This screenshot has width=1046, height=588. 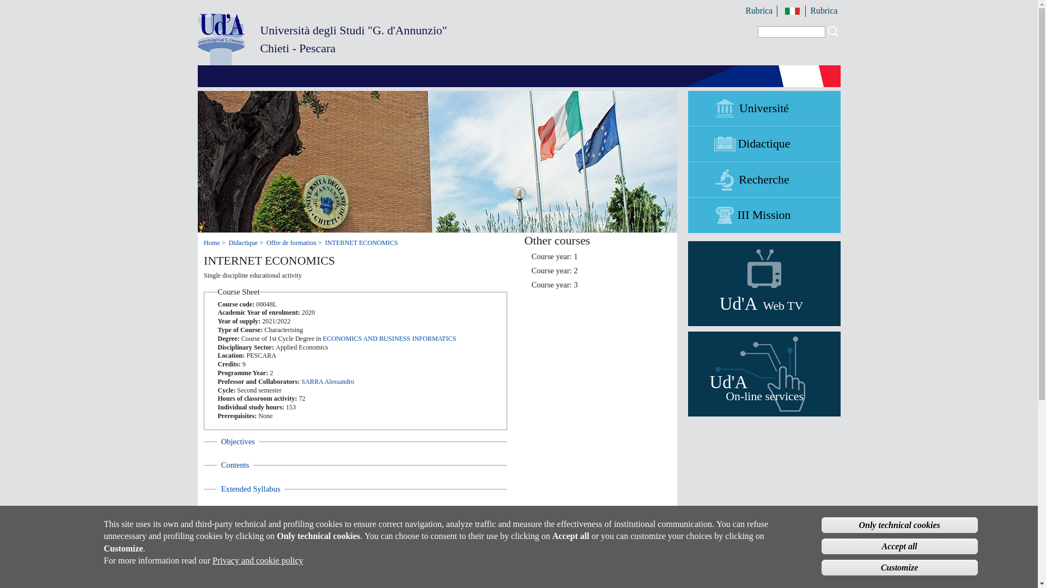 What do you see at coordinates (294, 242) in the screenshot?
I see `III Mission` at bounding box center [294, 242].